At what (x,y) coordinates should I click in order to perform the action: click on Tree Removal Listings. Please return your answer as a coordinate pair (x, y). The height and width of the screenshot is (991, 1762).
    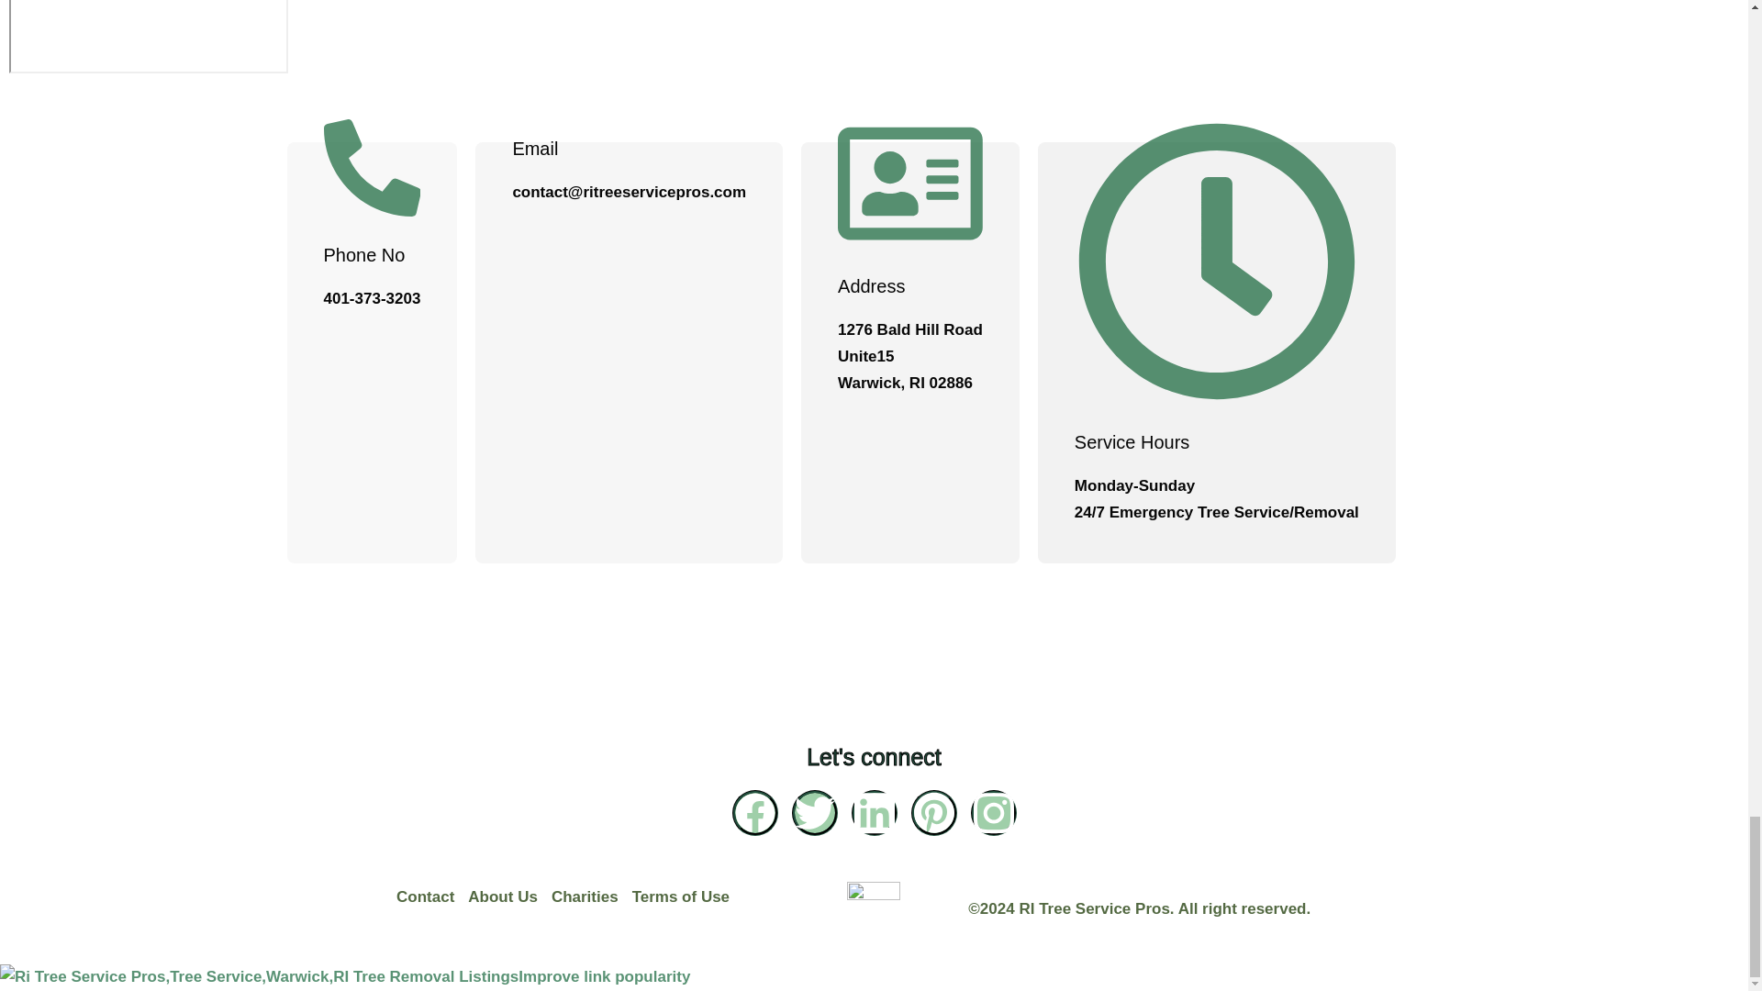
    Looking at the image, I should click on (435, 976).